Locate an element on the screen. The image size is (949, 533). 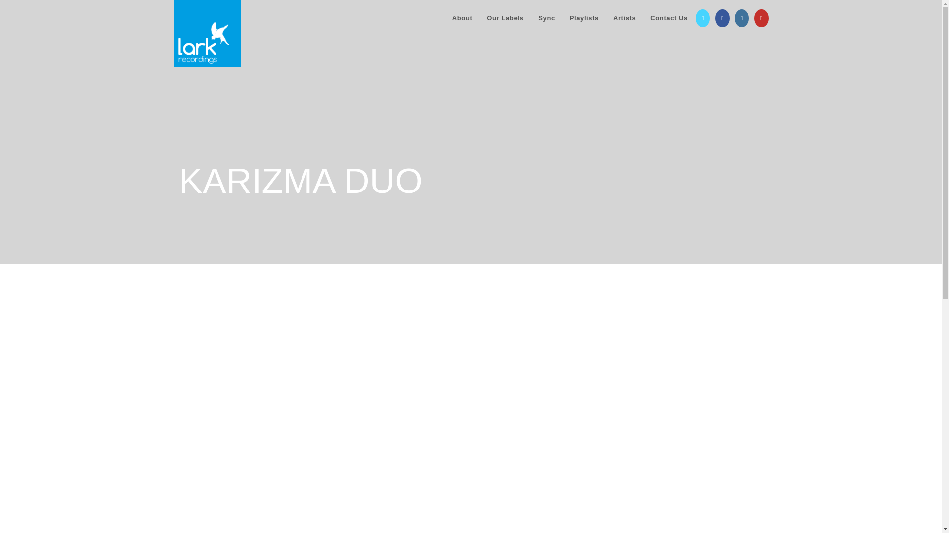
Playlists is located at coordinates (584, 18).